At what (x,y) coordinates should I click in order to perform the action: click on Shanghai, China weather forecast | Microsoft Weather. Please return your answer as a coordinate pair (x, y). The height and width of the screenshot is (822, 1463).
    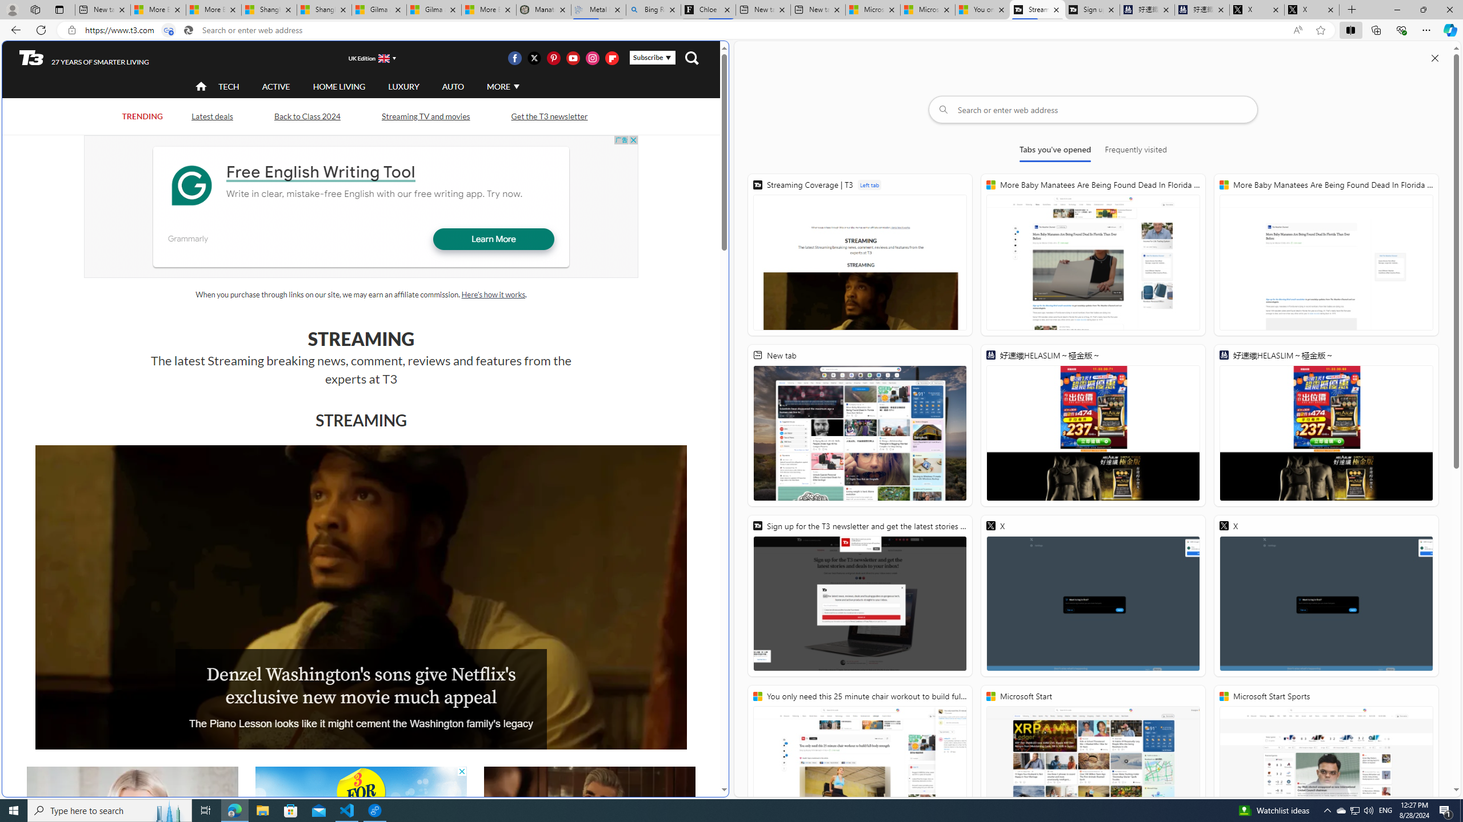
    Looking at the image, I should click on (325, 10).